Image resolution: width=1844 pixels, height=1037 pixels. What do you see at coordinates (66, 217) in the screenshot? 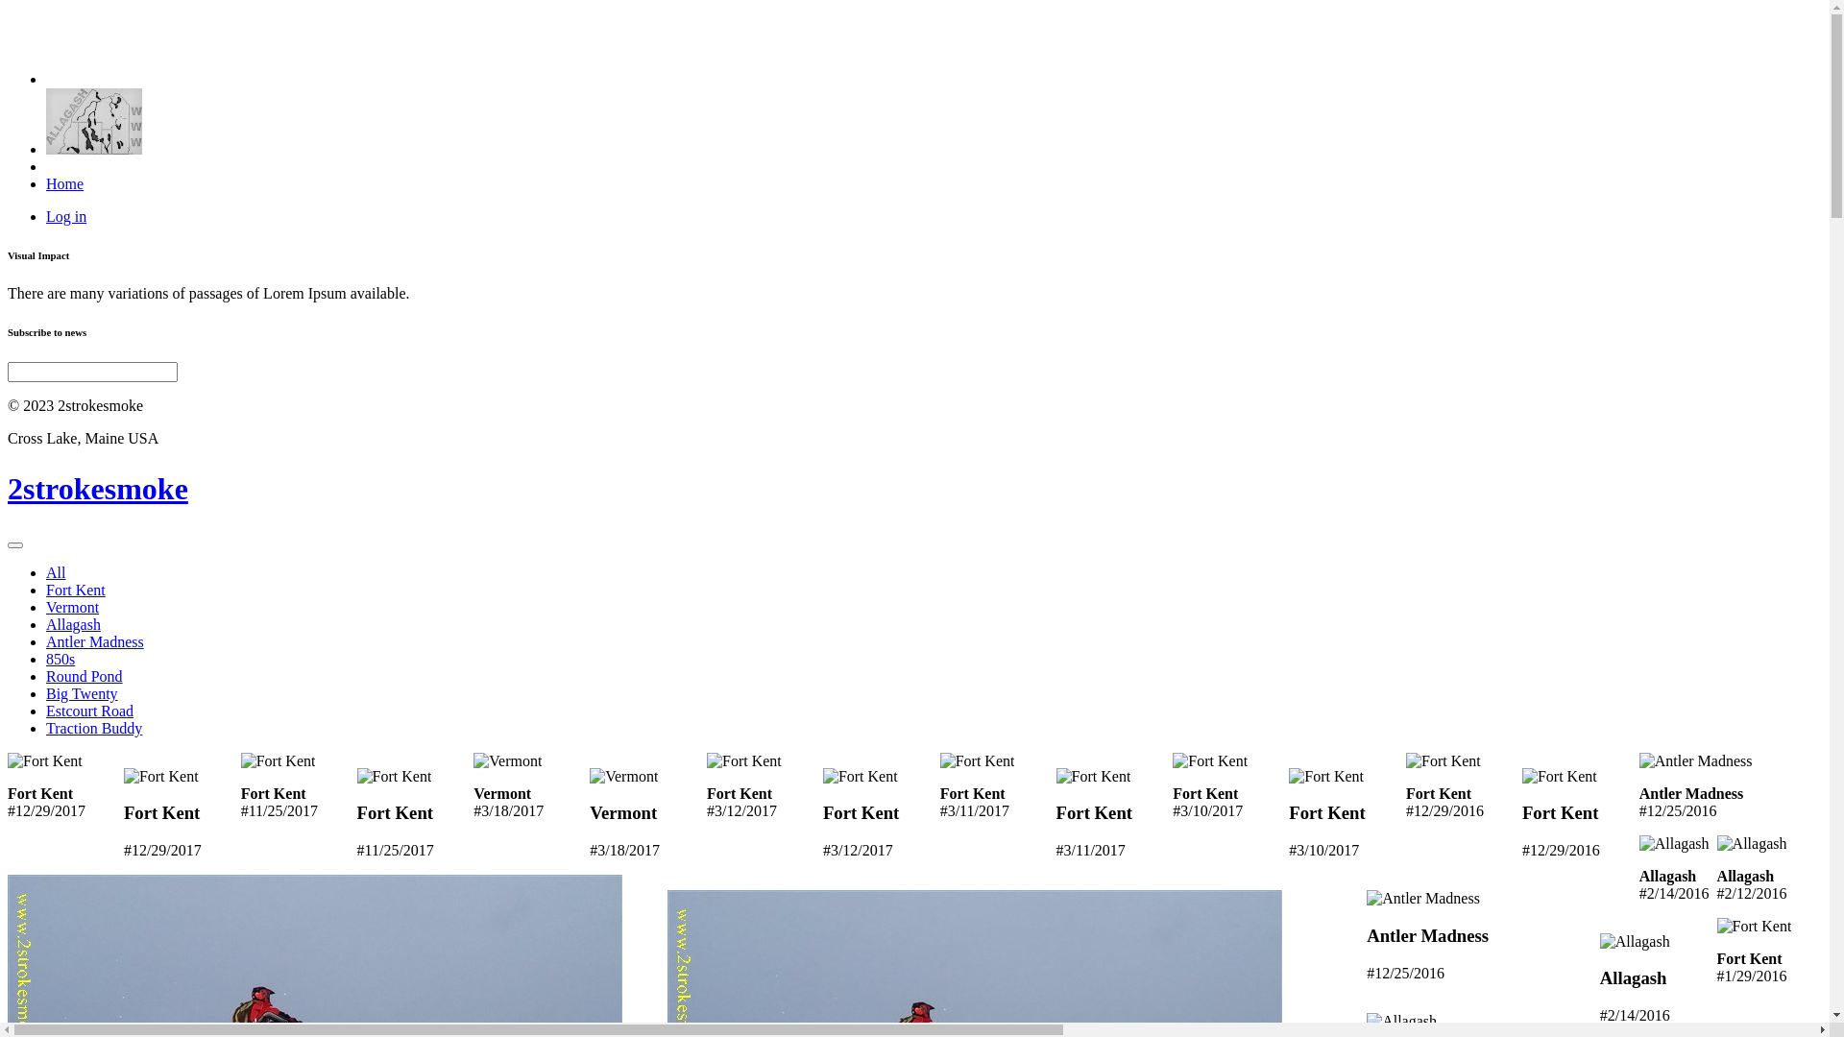
I see `Log in` at bounding box center [66, 217].